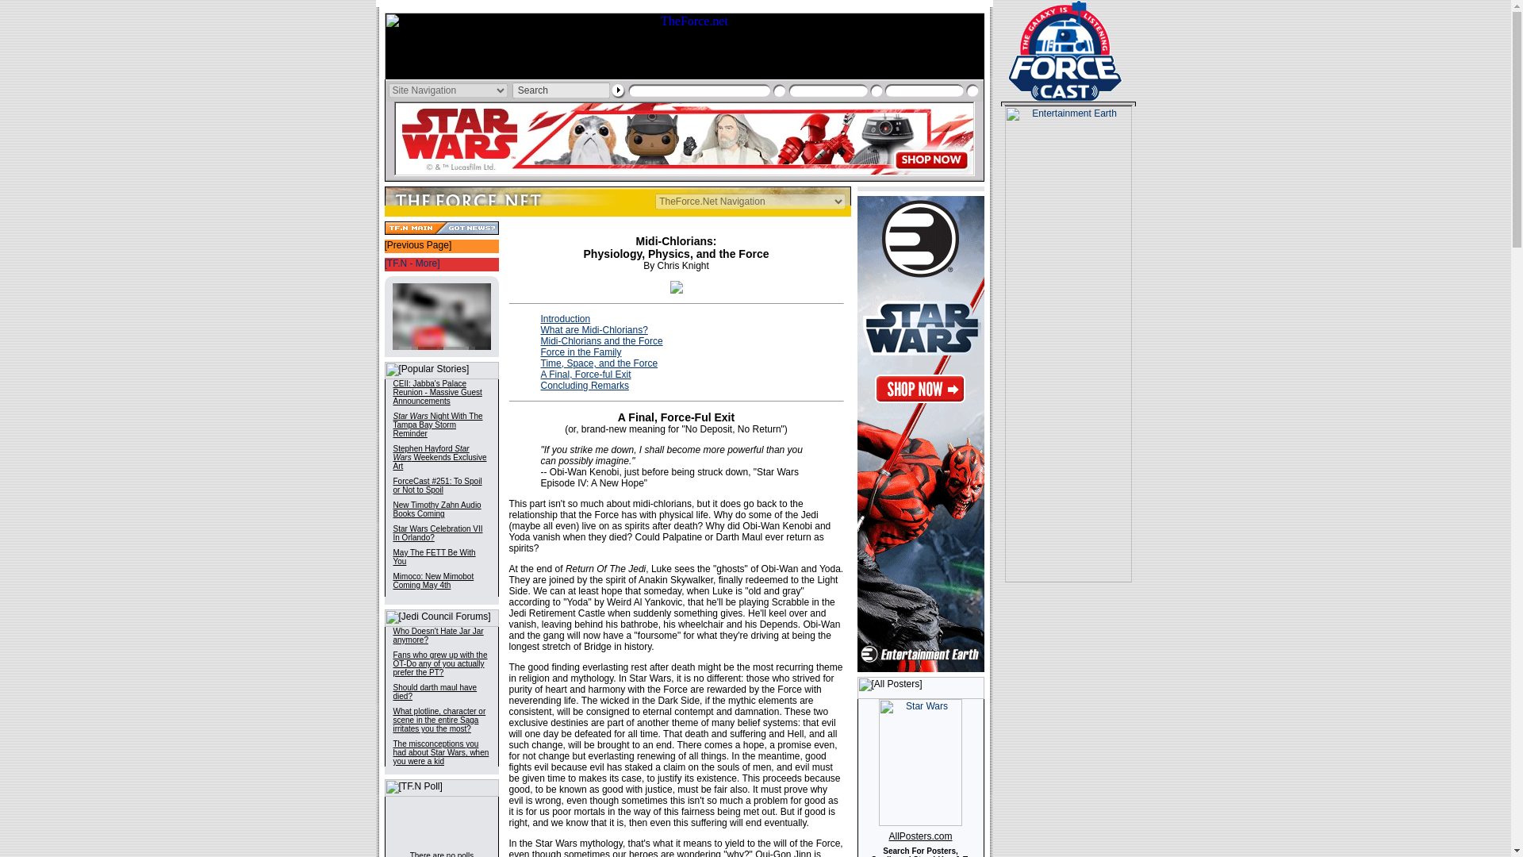 This screenshot has height=857, width=1523. What do you see at coordinates (435, 692) in the screenshot?
I see `Should darth maul have died?` at bounding box center [435, 692].